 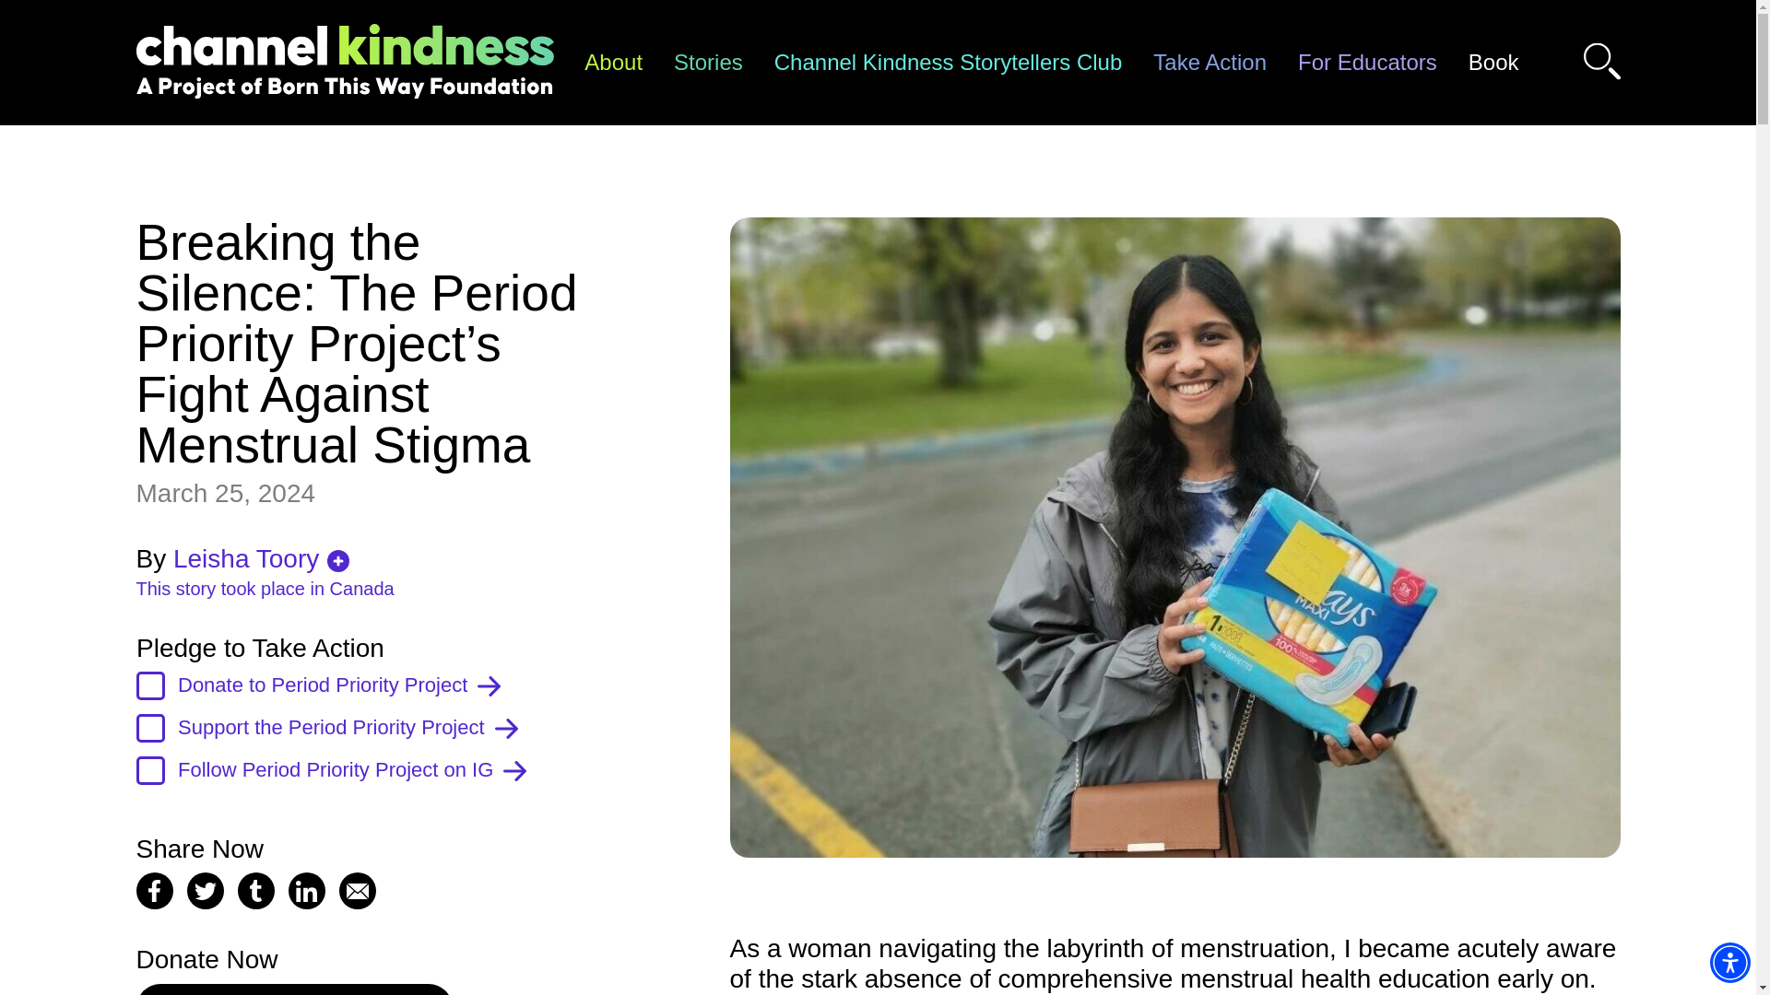 What do you see at coordinates (155, 891) in the screenshot?
I see `Share on Facebook` at bounding box center [155, 891].